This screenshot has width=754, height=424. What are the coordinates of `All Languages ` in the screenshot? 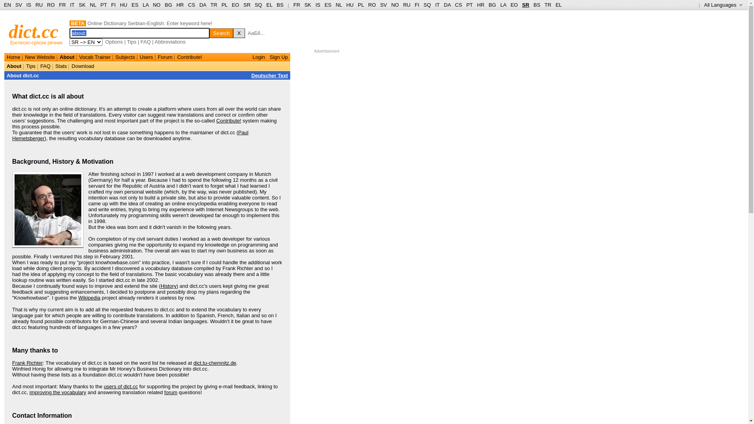 It's located at (723, 5).